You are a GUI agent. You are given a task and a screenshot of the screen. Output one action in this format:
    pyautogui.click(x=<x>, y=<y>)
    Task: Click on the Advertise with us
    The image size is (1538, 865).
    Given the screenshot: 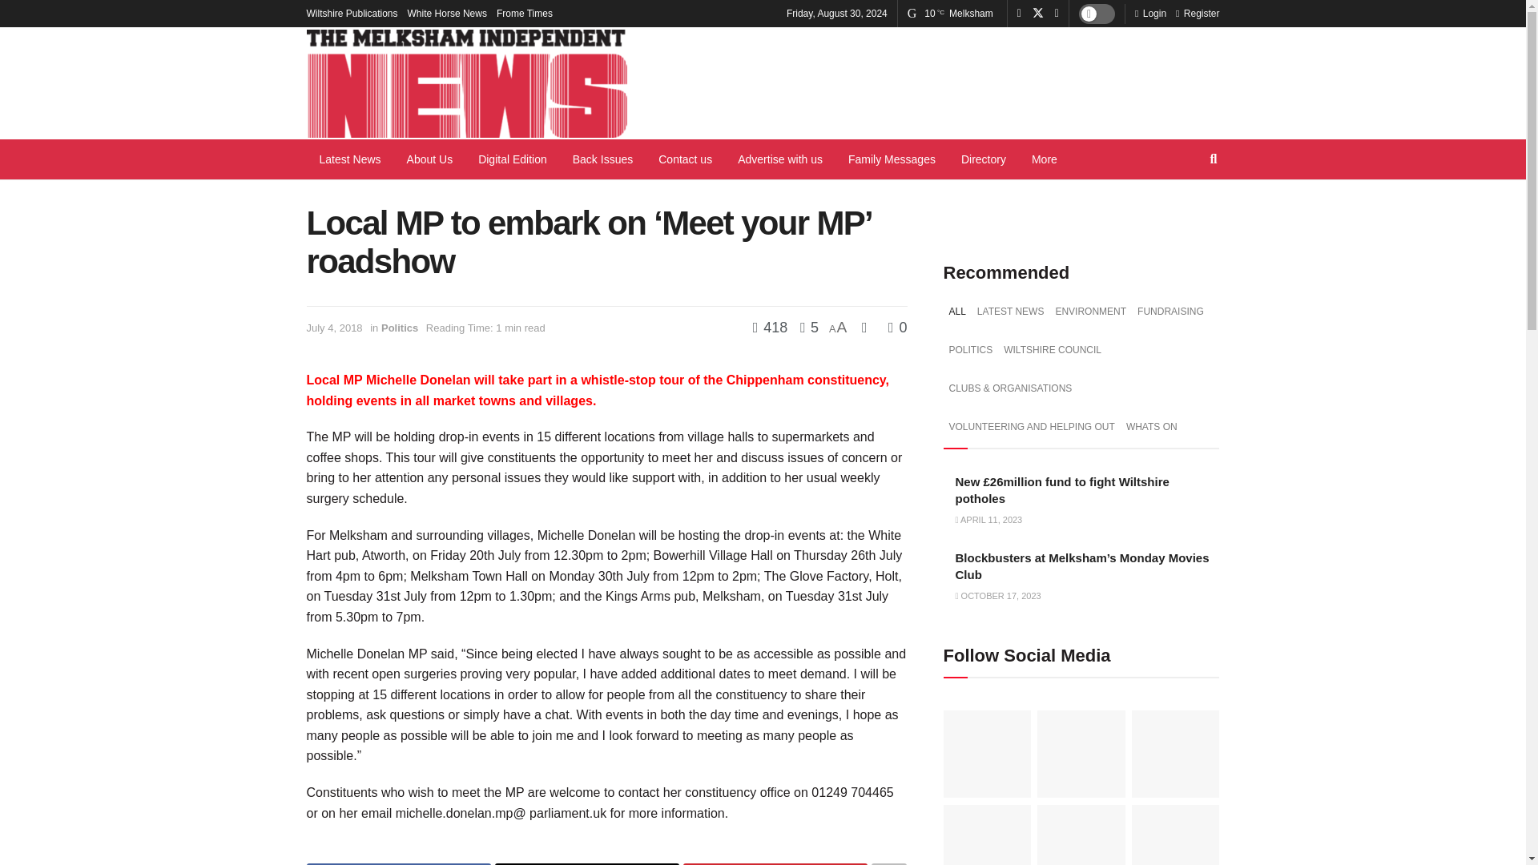 What is the action you would take?
    pyautogui.click(x=779, y=159)
    